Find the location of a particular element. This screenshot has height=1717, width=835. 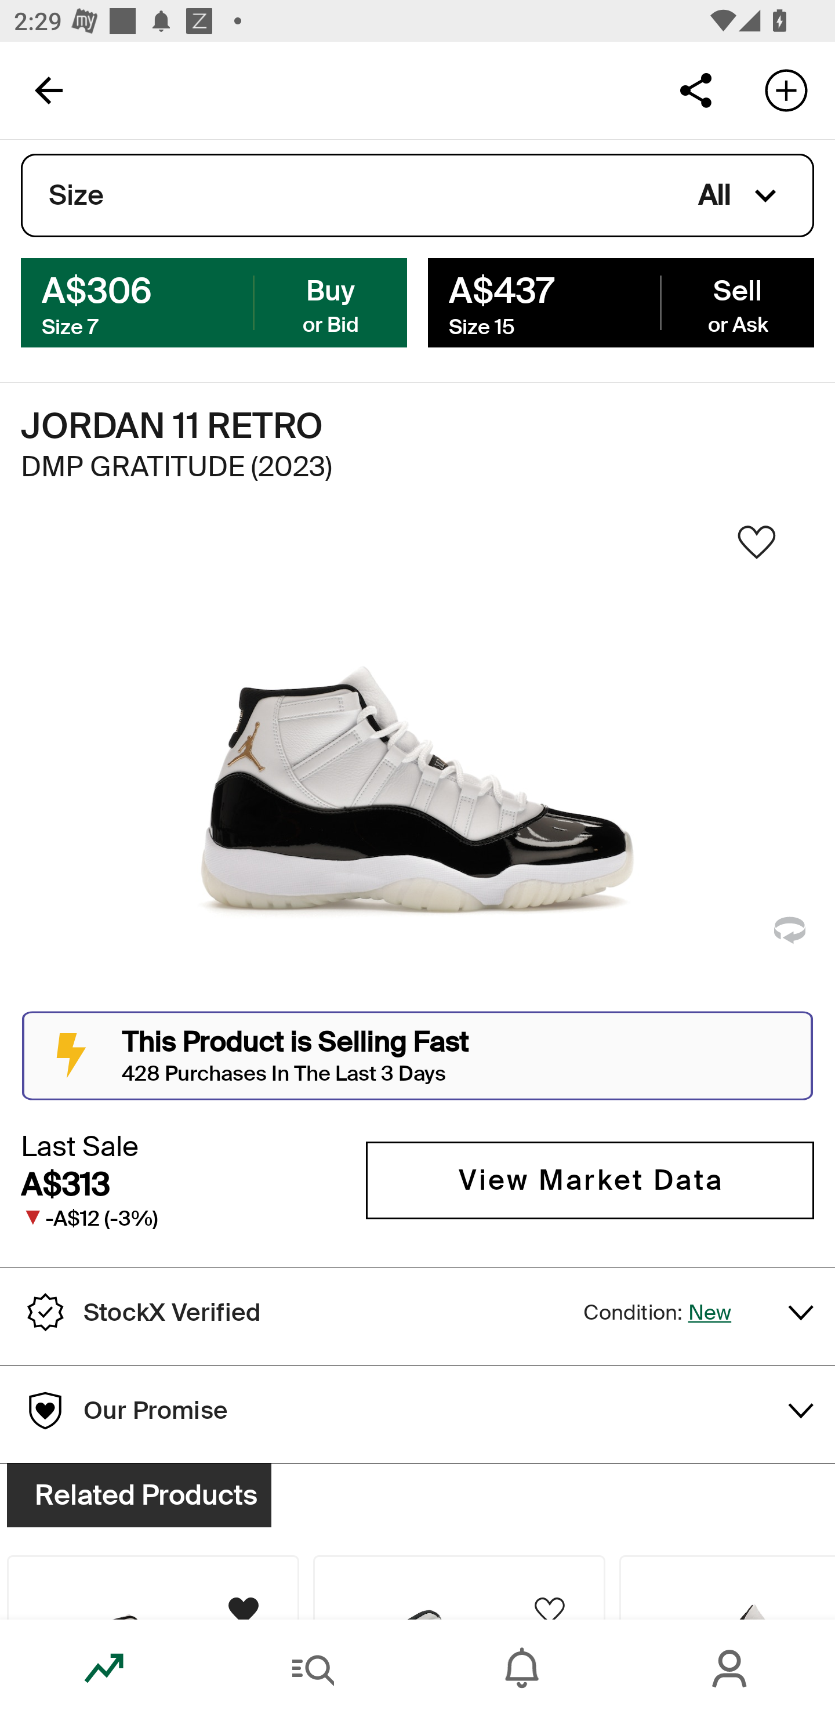

Inbox is located at coordinates (522, 1668).